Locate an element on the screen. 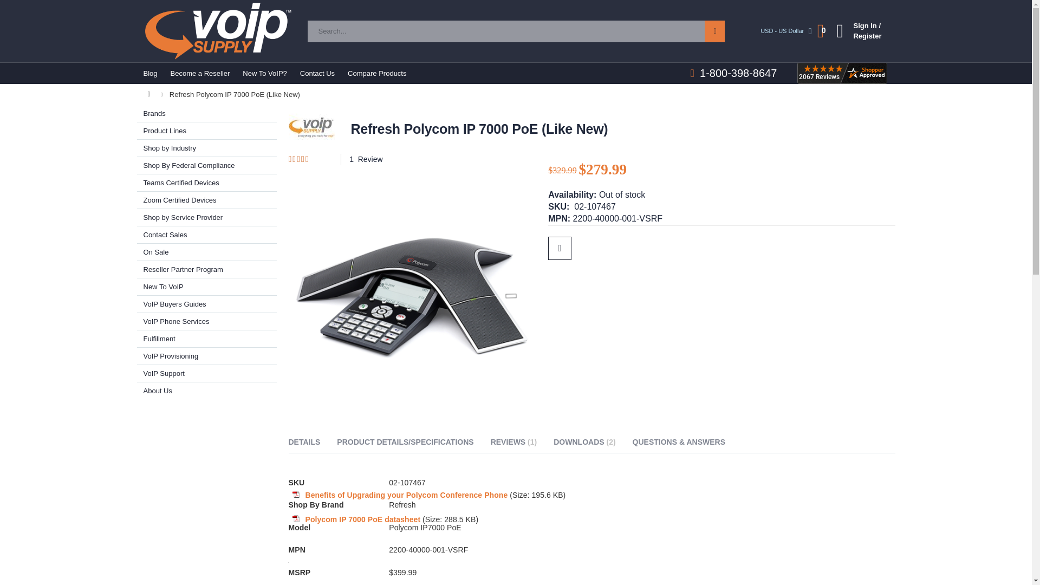  Blog is located at coordinates (149, 73).